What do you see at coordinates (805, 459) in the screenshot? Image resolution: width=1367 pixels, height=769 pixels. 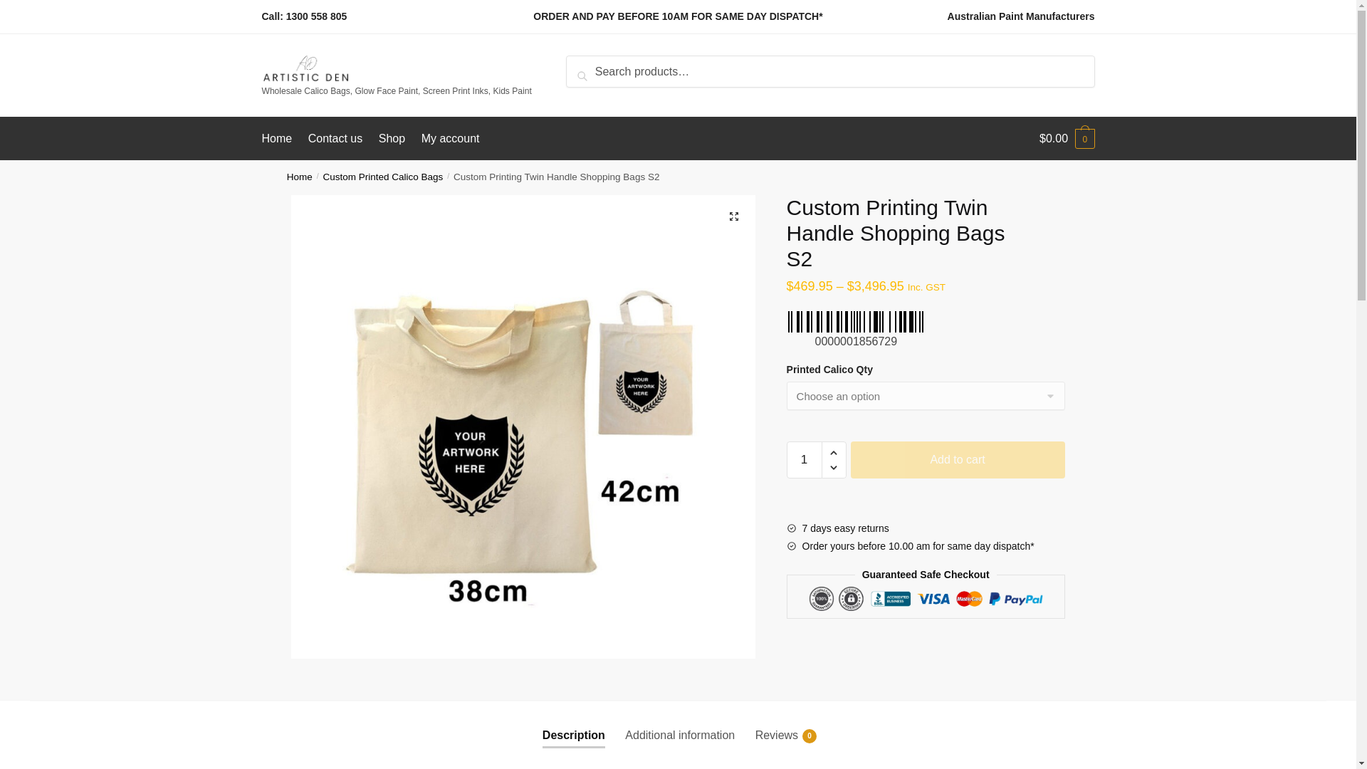 I see `1` at bounding box center [805, 459].